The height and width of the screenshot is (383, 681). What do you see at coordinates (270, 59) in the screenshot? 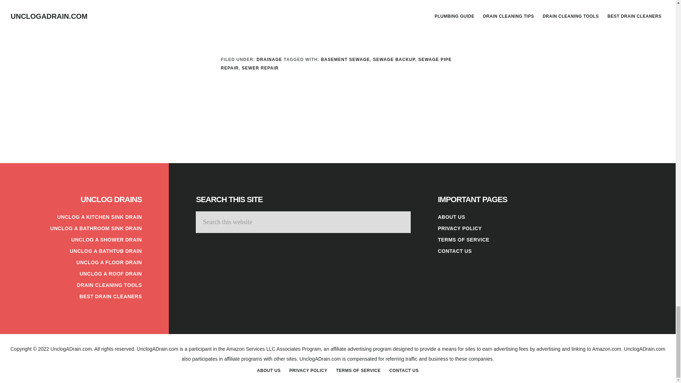
I see `DRAINAGE` at bounding box center [270, 59].